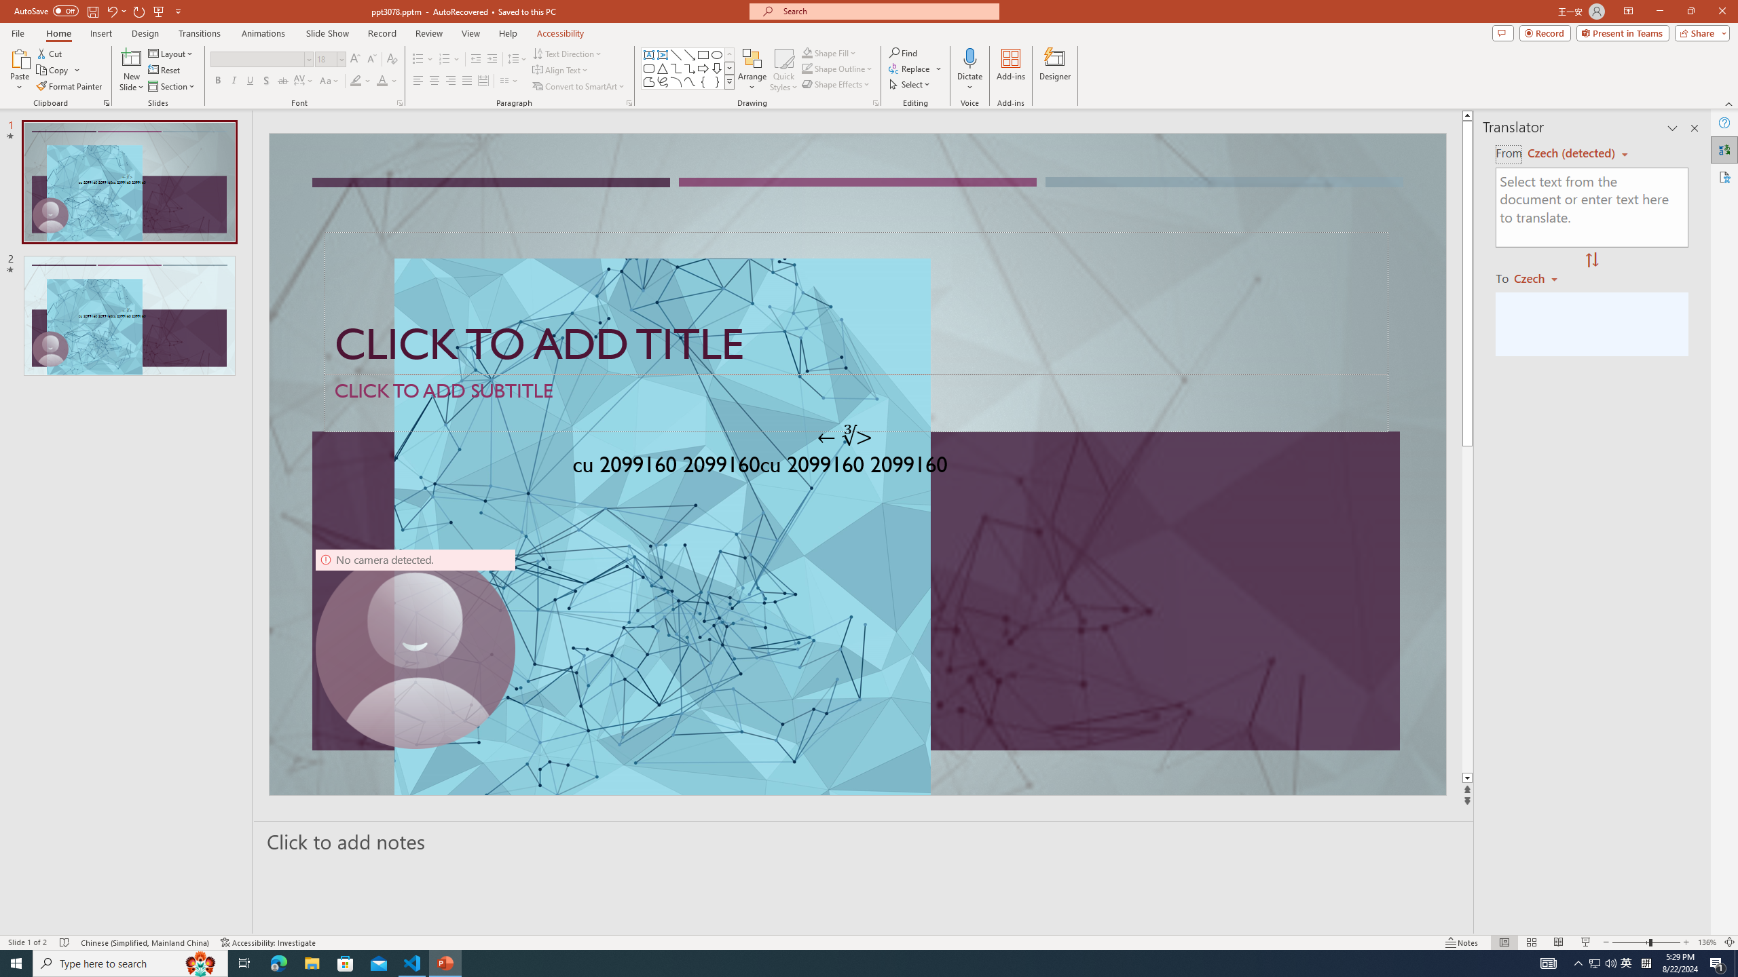 This screenshot has width=1738, height=977. What do you see at coordinates (783, 70) in the screenshot?
I see `Quick Styles` at bounding box center [783, 70].